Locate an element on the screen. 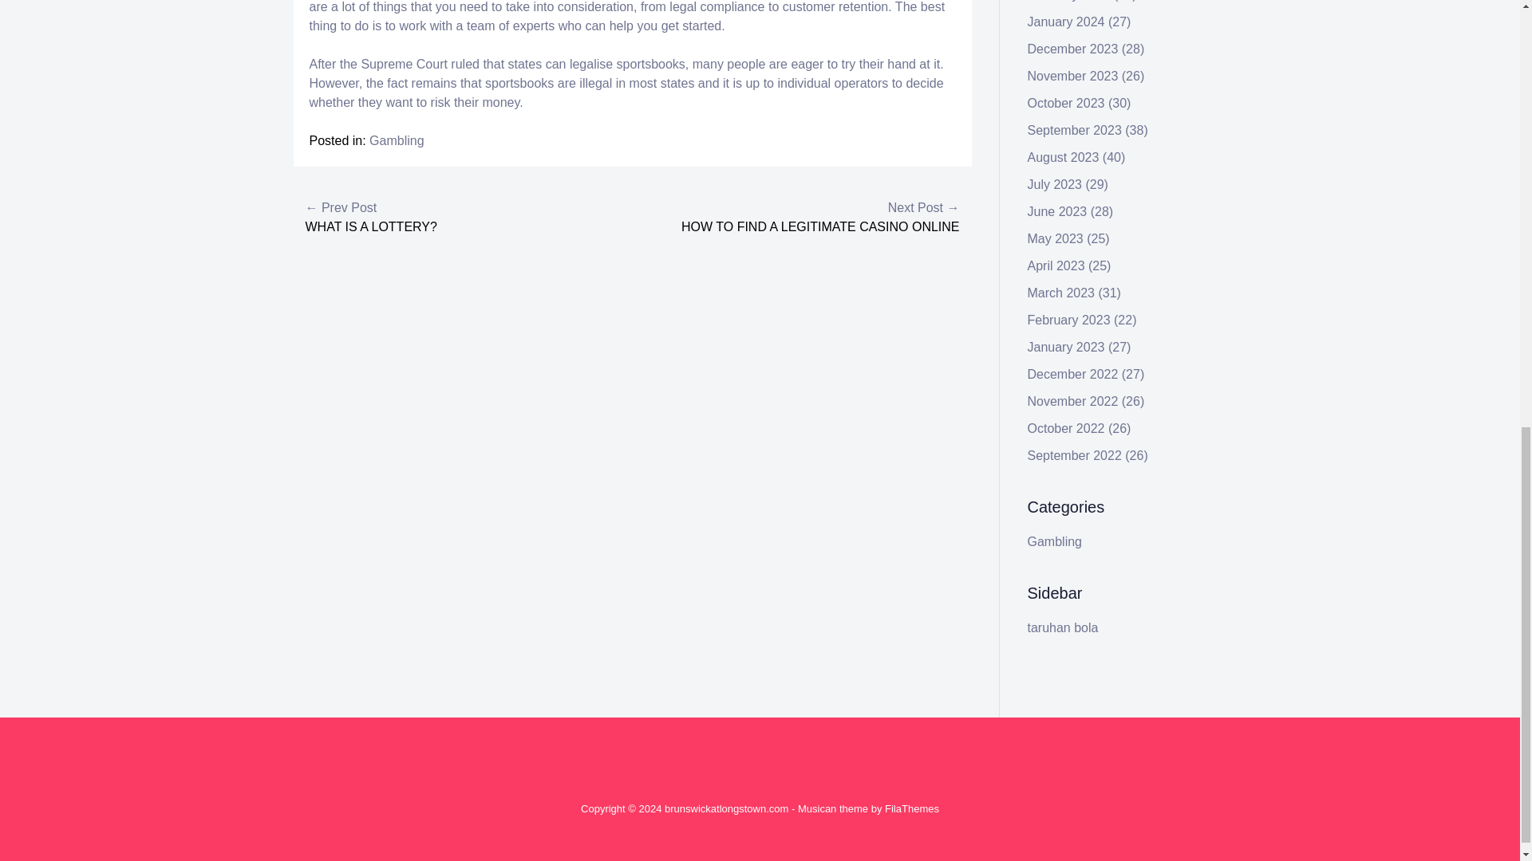 The image size is (1532, 861). Gambling is located at coordinates (396, 140).